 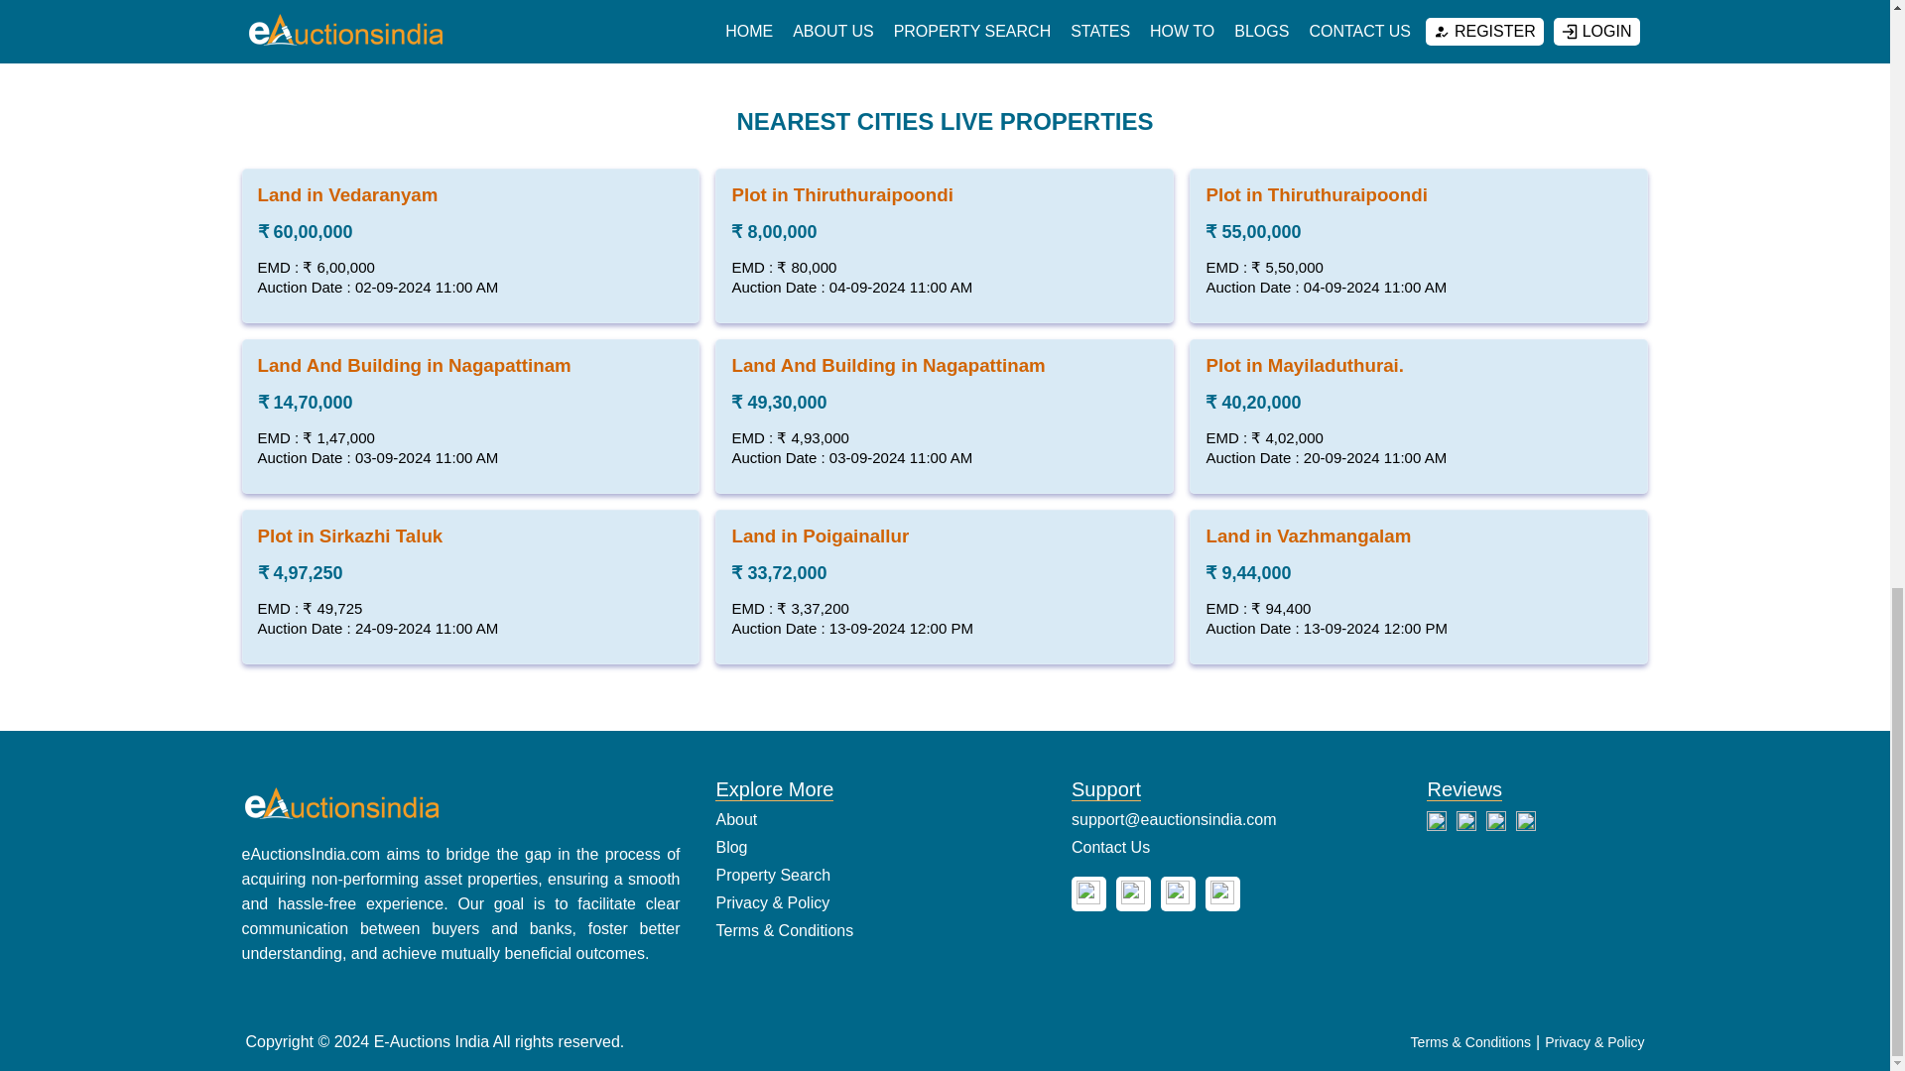 What do you see at coordinates (820, 535) in the screenshot?
I see `Land in Poigainallur` at bounding box center [820, 535].